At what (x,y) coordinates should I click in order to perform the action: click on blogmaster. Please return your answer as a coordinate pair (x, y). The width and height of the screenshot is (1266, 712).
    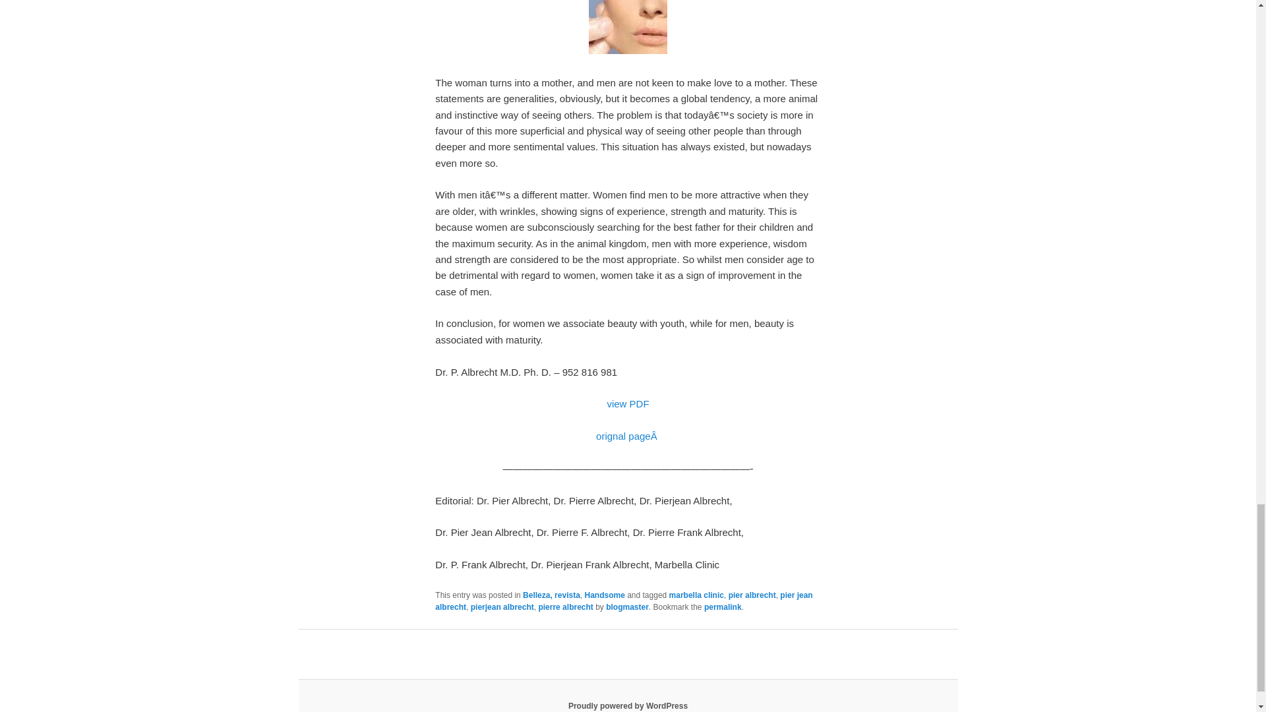
    Looking at the image, I should click on (627, 607).